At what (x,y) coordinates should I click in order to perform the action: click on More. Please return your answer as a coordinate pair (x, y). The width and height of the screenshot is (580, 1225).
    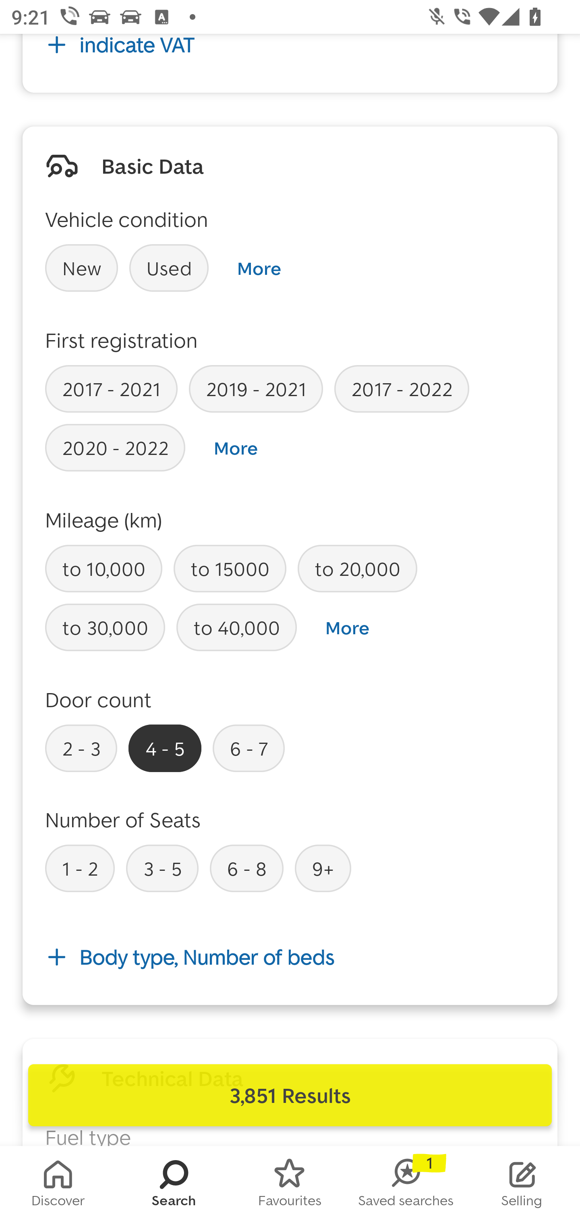
    Looking at the image, I should click on (236, 448).